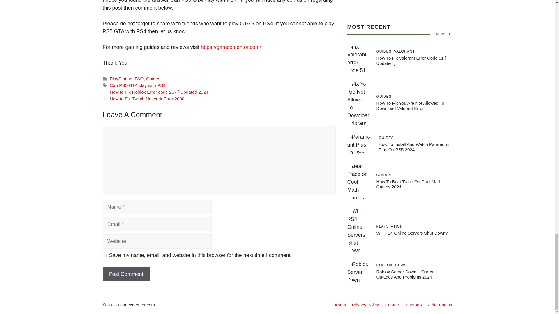 This screenshot has width=559, height=314. What do you see at coordinates (121, 78) in the screenshot?
I see `PlayStation` at bounding box center [121, 78].